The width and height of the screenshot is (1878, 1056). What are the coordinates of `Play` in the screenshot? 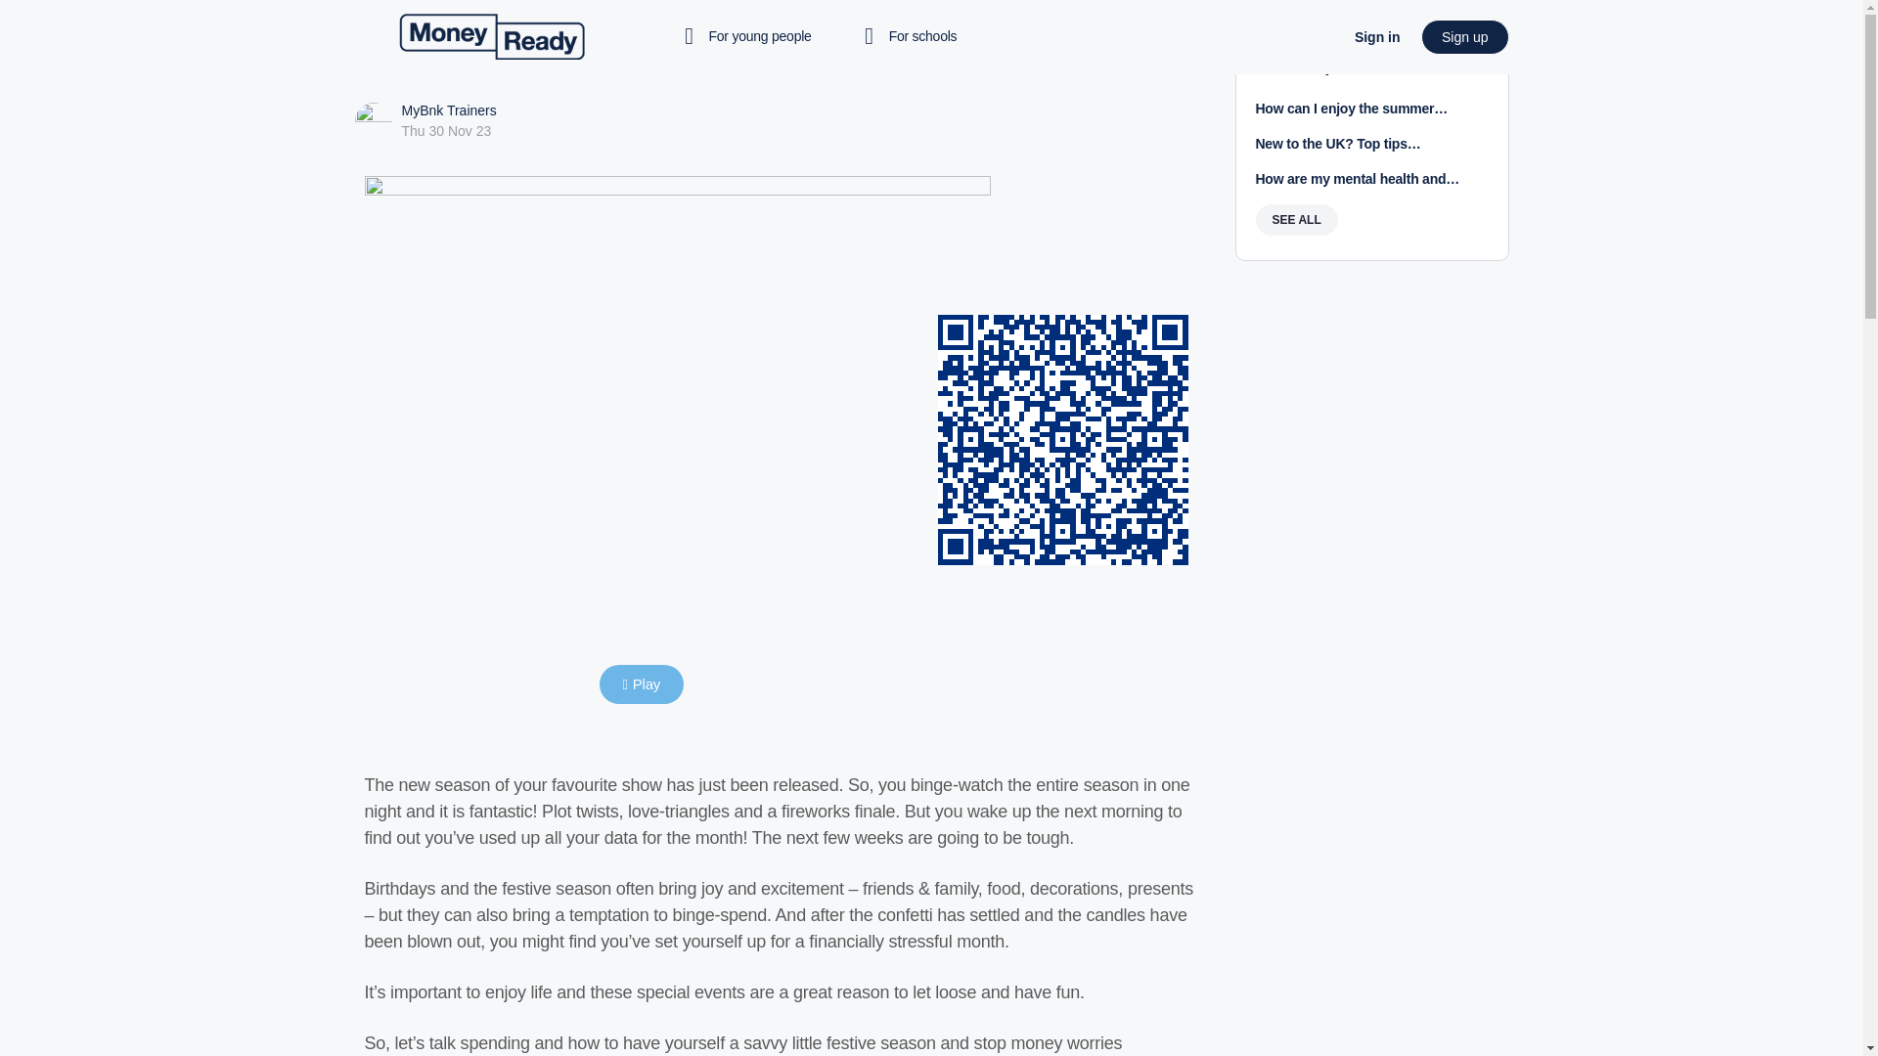 It's located at (641, 684).